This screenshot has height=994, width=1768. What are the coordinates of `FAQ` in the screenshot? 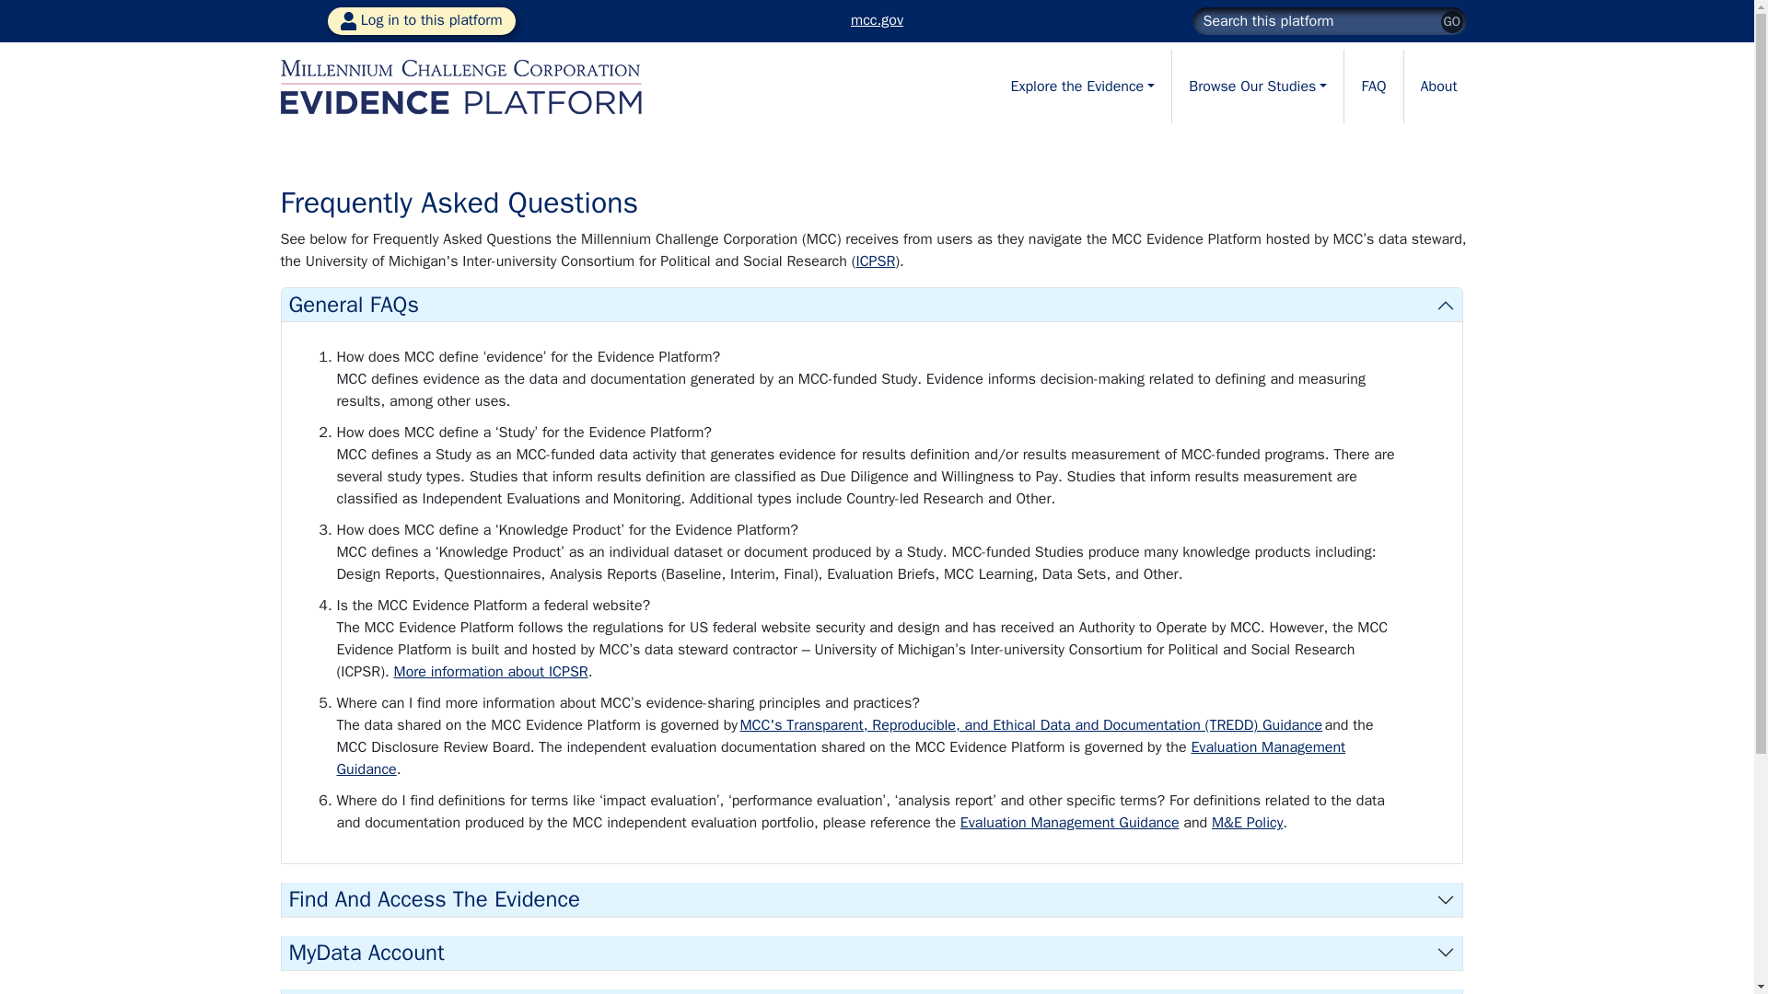 It's located at (1373, 87).